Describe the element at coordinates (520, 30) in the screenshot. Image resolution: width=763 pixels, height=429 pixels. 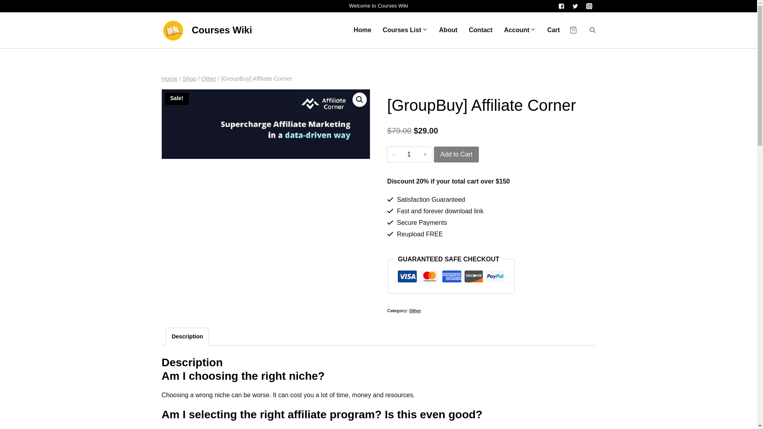
I see `Account` at that location.